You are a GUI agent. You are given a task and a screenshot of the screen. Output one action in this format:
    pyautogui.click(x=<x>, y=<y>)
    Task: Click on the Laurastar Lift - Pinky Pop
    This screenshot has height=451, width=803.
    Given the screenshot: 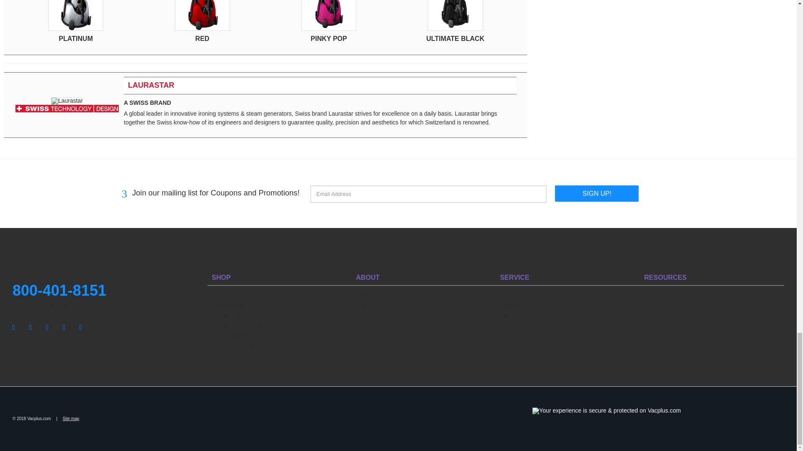 What is the action you would take?
    pyautogui.click(x=329, y=15)
    